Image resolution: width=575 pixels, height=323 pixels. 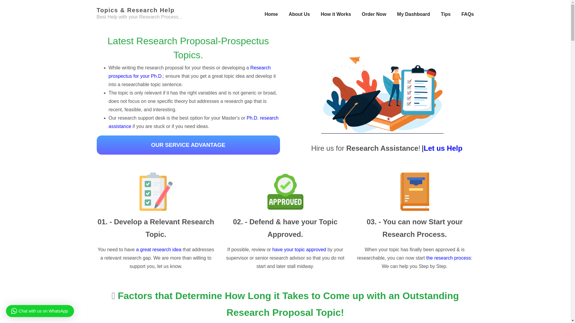 What do you see at coordinates (159, 249) in the screenshot?
I see `a great research idea` at bounding box center [159, 249].